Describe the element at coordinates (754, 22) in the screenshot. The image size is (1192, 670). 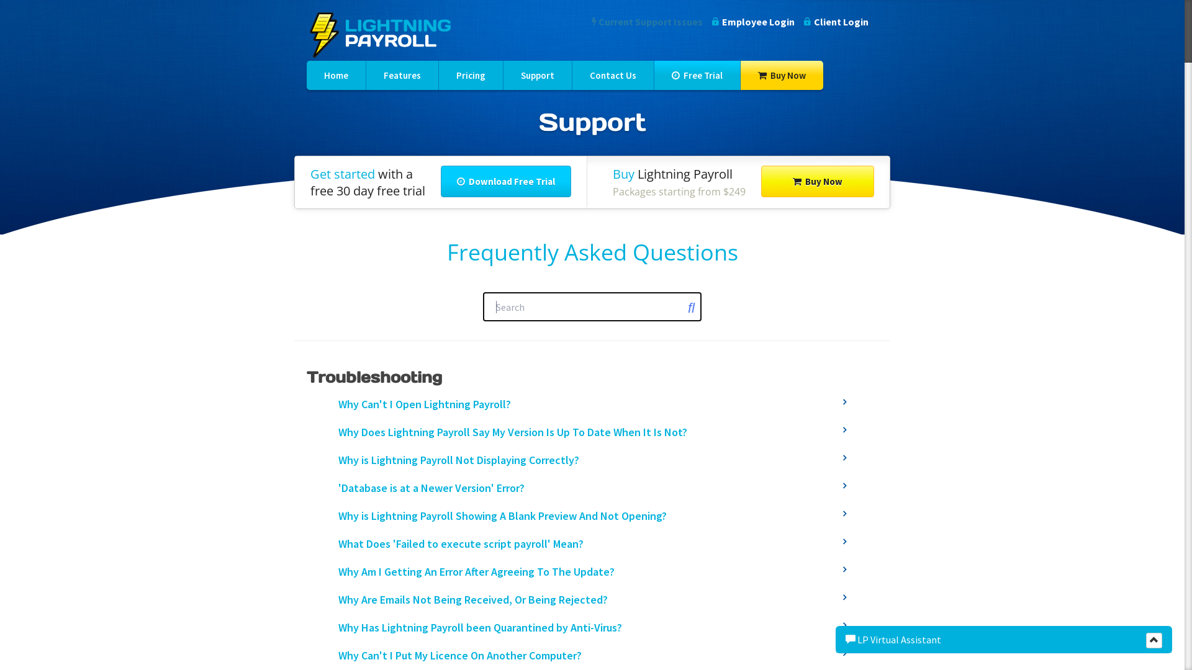
I see `Employee Login` at that location.